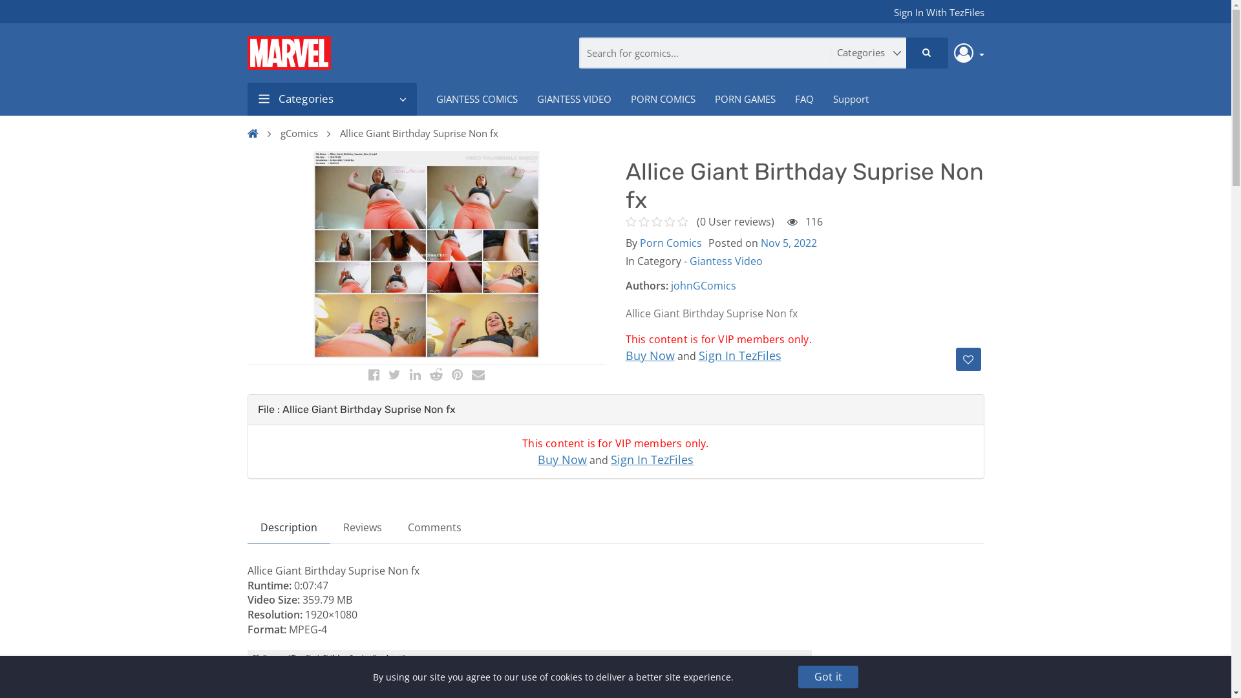 Image resolution: width=1241 pixels, height=698 pixels. Describe the element at coordinates (745, 99) in the screenshot. I see `PORN GAMES` at that location.